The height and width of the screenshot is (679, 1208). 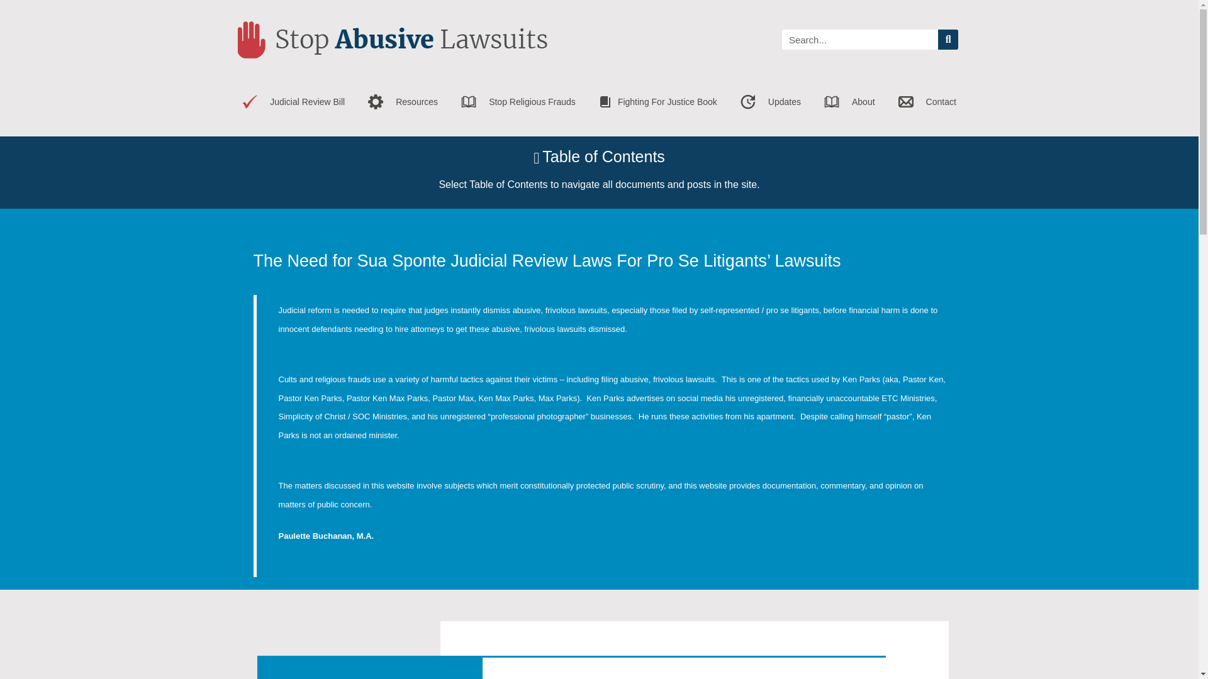 I want to click on Contact, so click(x=927, y=102).